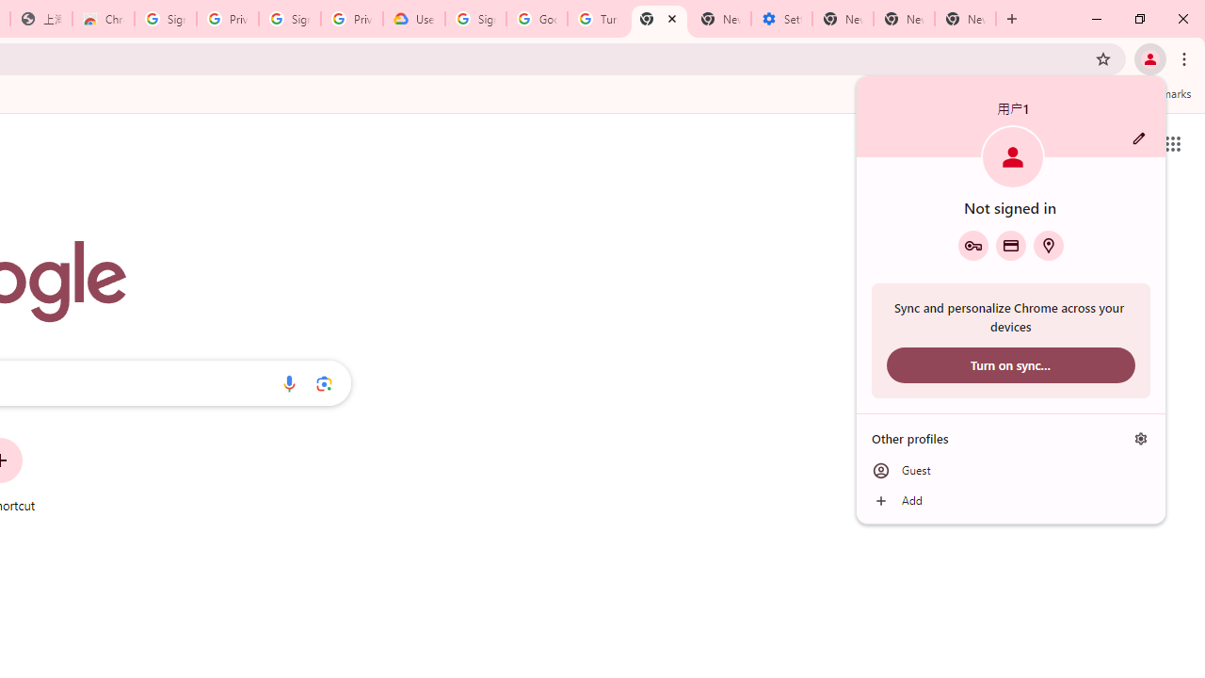  What do you see at coordinates (166, 19) in the screenshot?
I see `Sign in - Google Accounts` at bounding box center [166, 19].